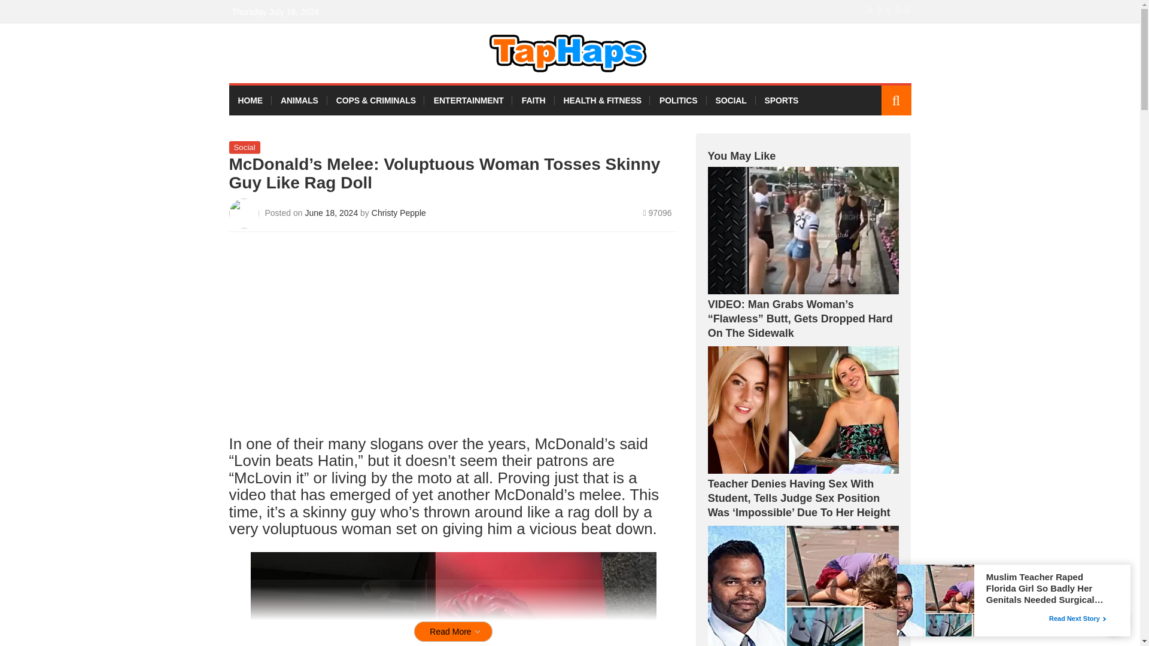 This screenshot has width=1149, height=646. I want to click on SOCIAL, so click(730, 100).